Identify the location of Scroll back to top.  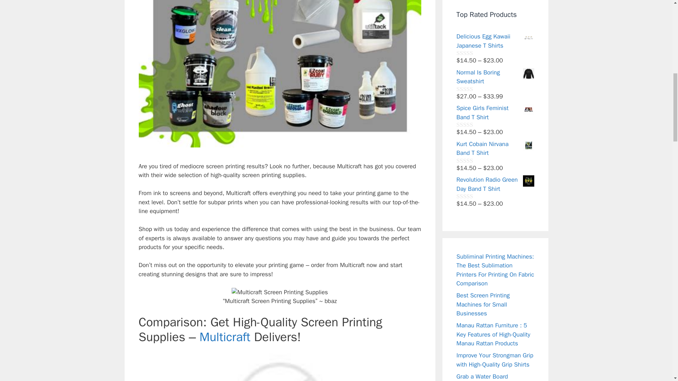
(655, 335).